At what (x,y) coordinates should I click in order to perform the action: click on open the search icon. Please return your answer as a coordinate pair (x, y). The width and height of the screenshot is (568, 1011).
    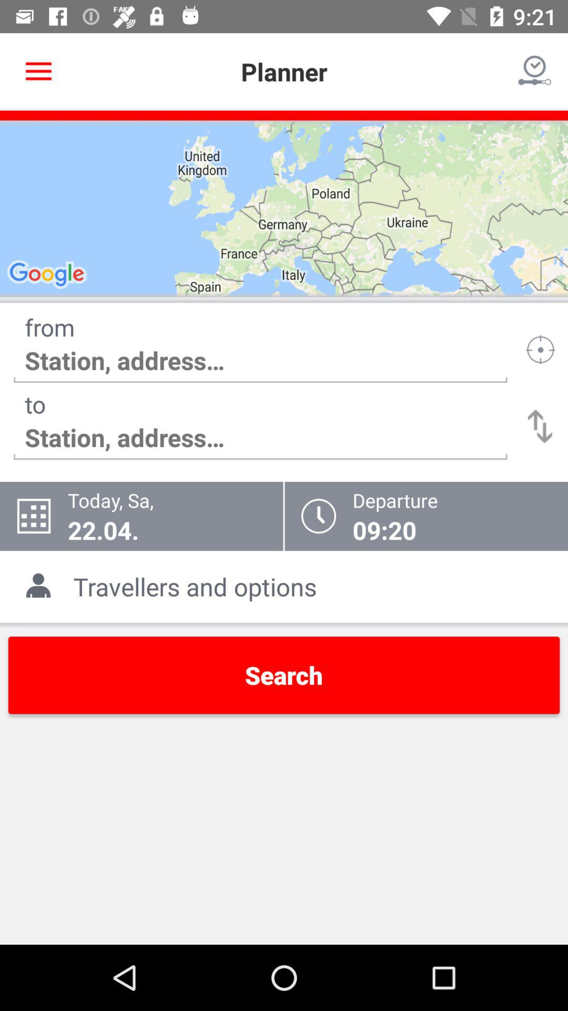
    Looking at the image, I should click on (284, 675).